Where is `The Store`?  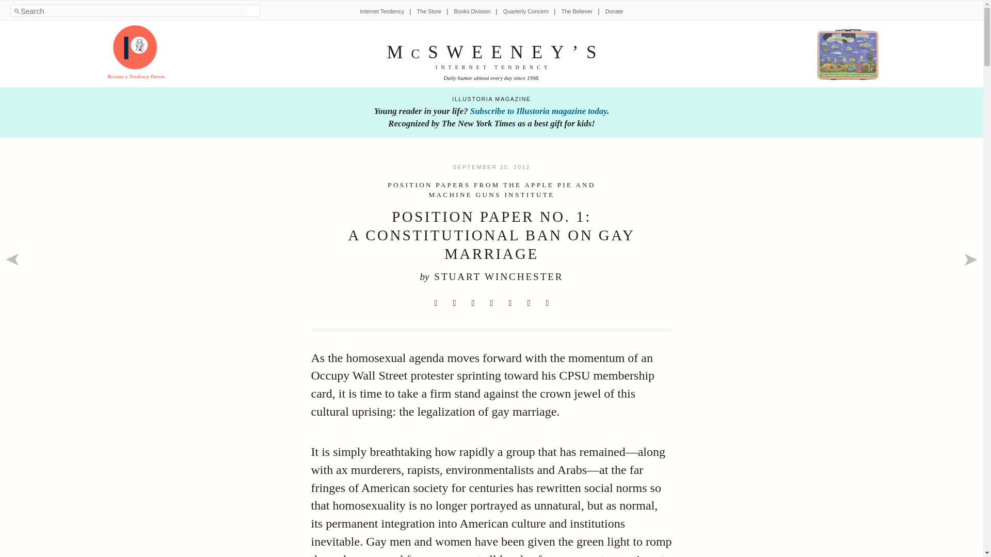 The Store is located at coordinates (429, 11).